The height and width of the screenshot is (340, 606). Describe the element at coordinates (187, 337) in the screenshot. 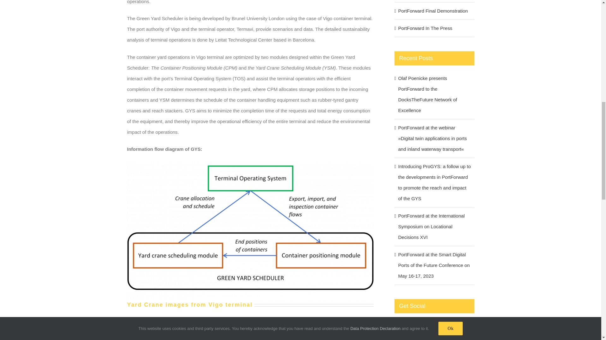

I see `Picture1ReachStacker` at that location.